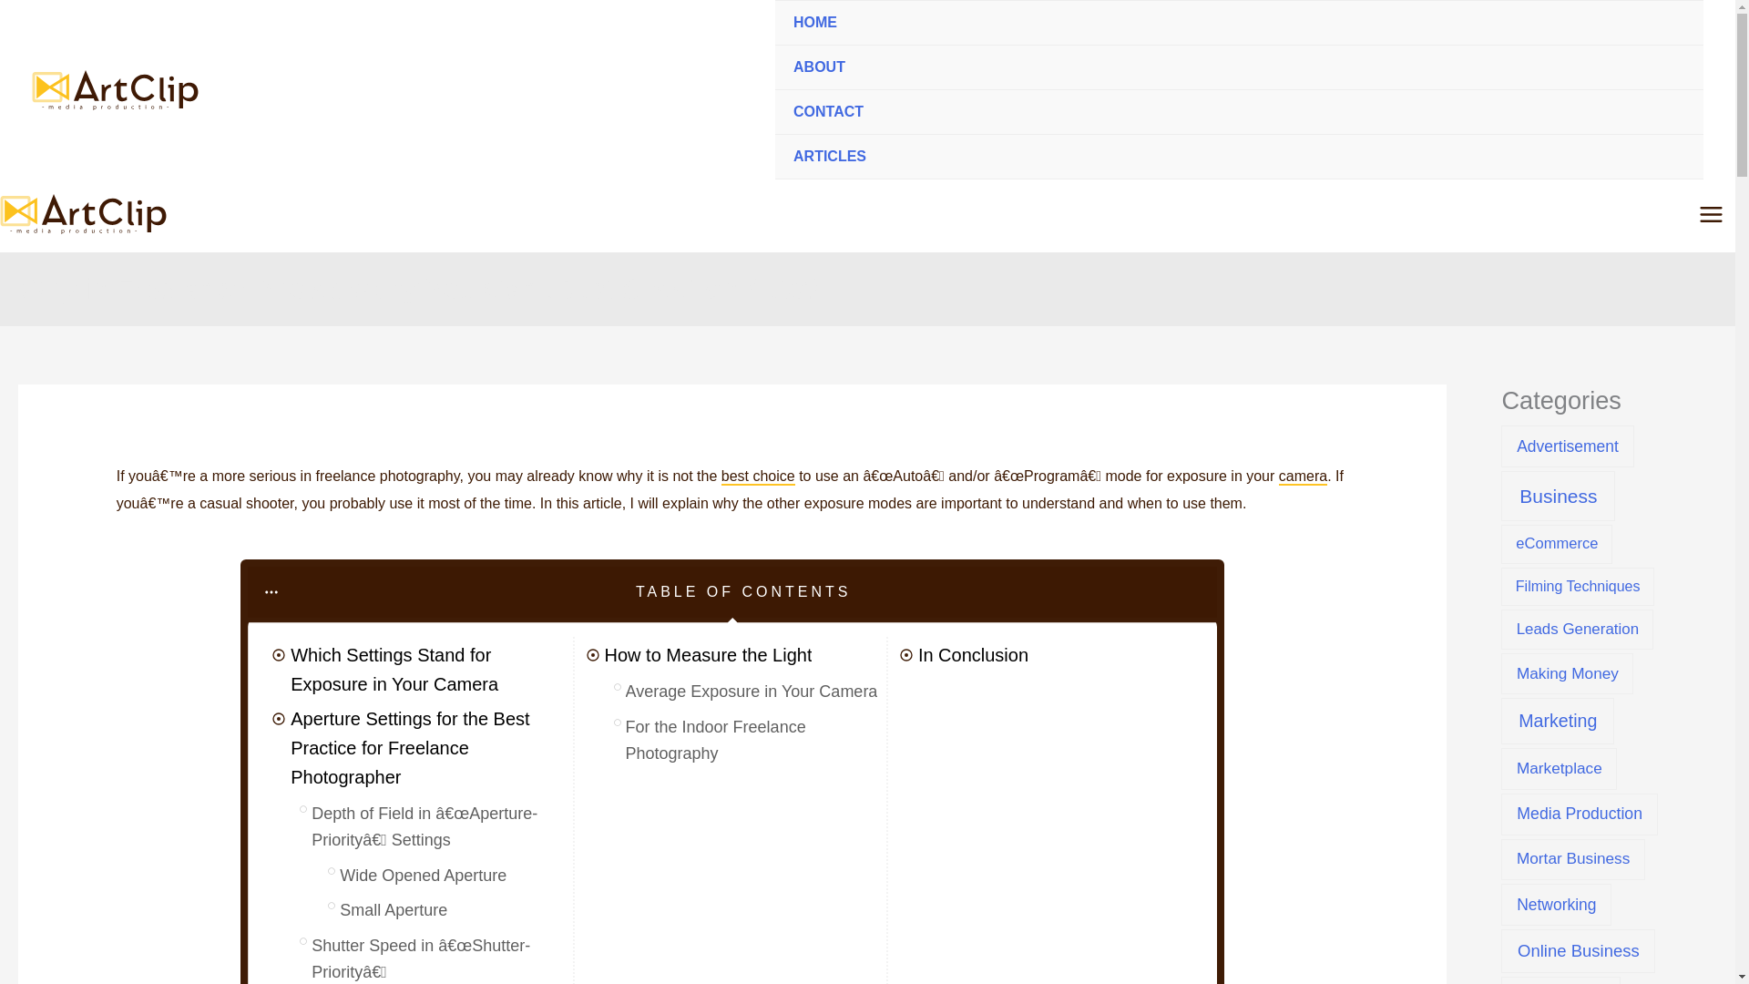  Describe the element at coordinates (973, 655) in the screenshot. I see `In Conclusion` at that location.